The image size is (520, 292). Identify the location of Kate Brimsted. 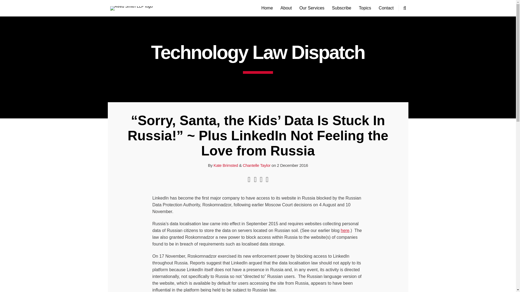
(225, 165).